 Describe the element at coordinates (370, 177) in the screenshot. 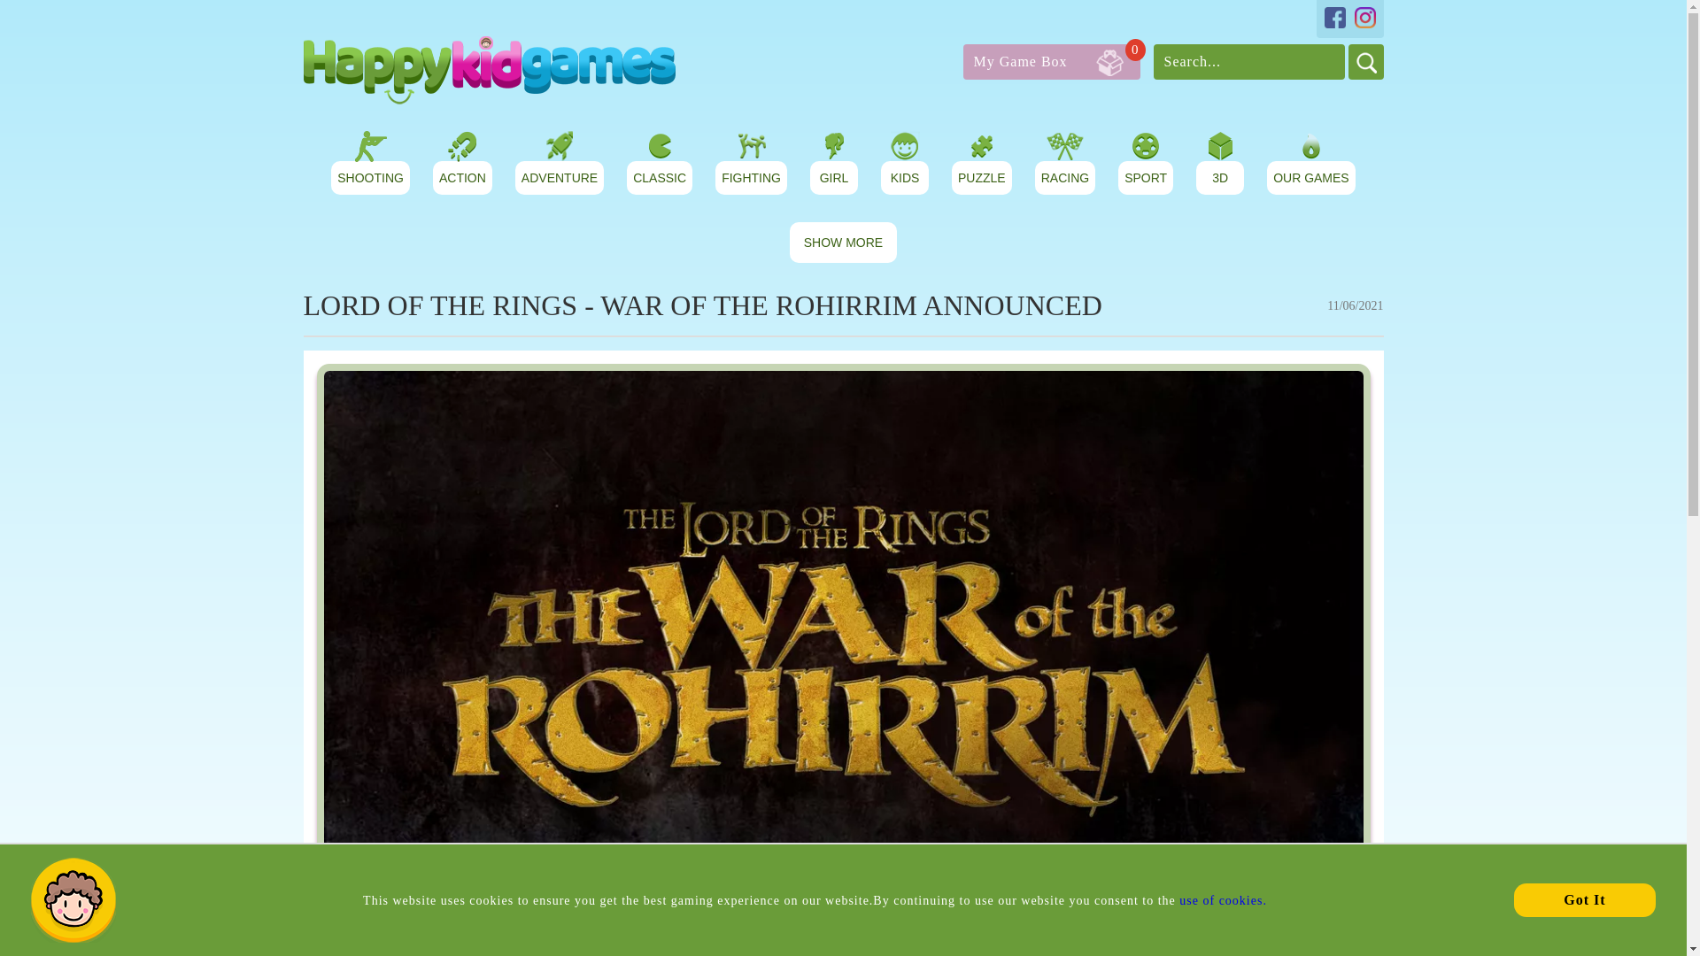

I see `PUZZLE` at that location.